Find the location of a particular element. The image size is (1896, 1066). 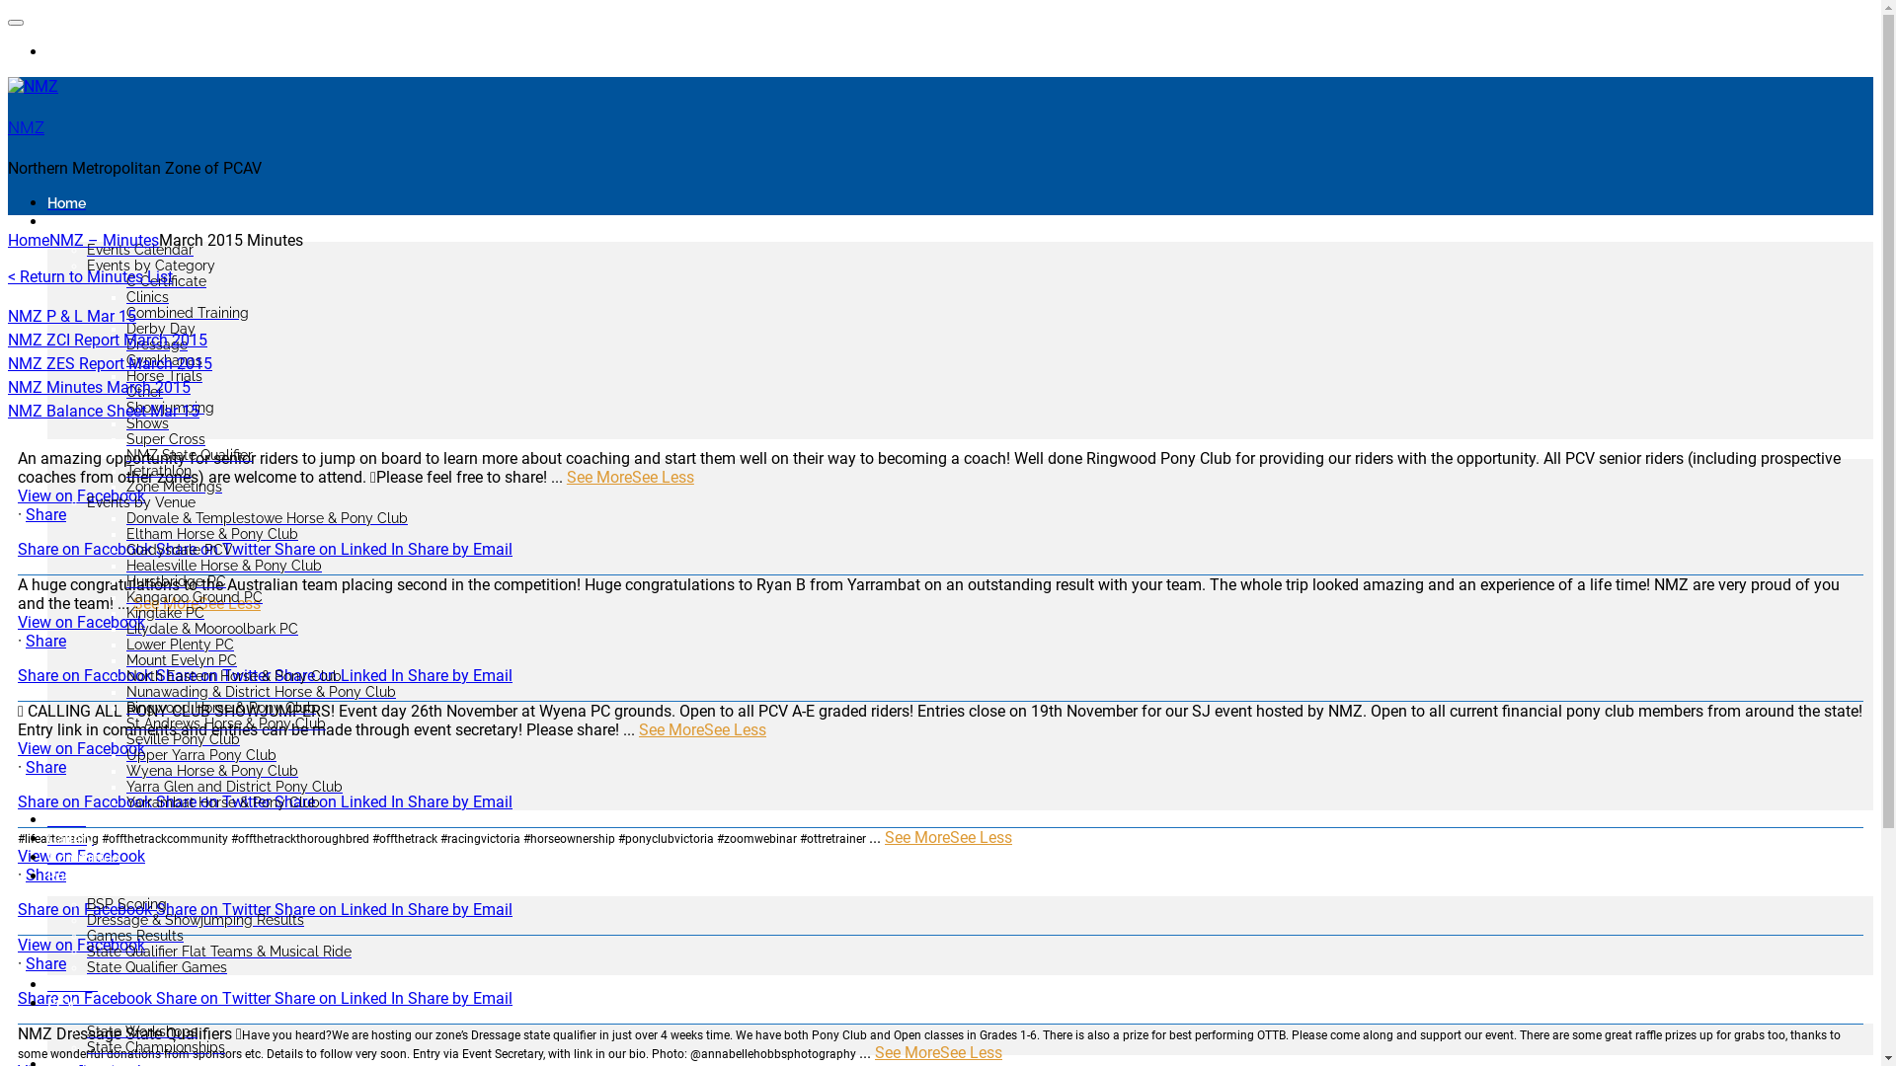

View on Facebook is located at coordinates (81, 622).